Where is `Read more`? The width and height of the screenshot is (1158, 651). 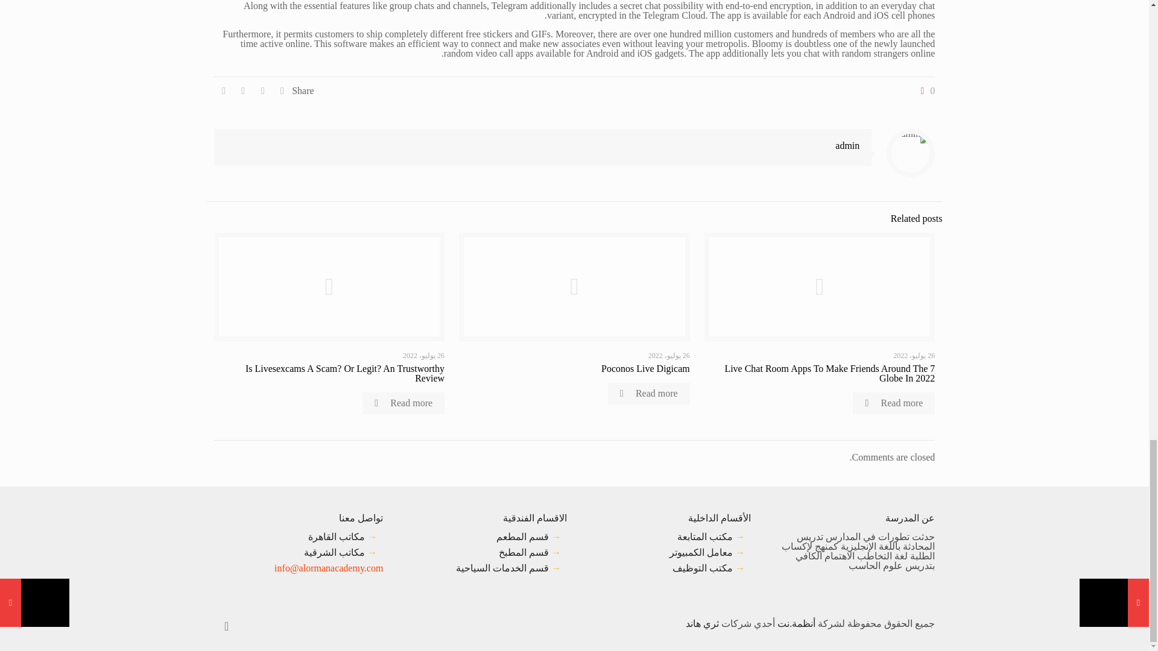 Read more is located at coordinates (403, 403).